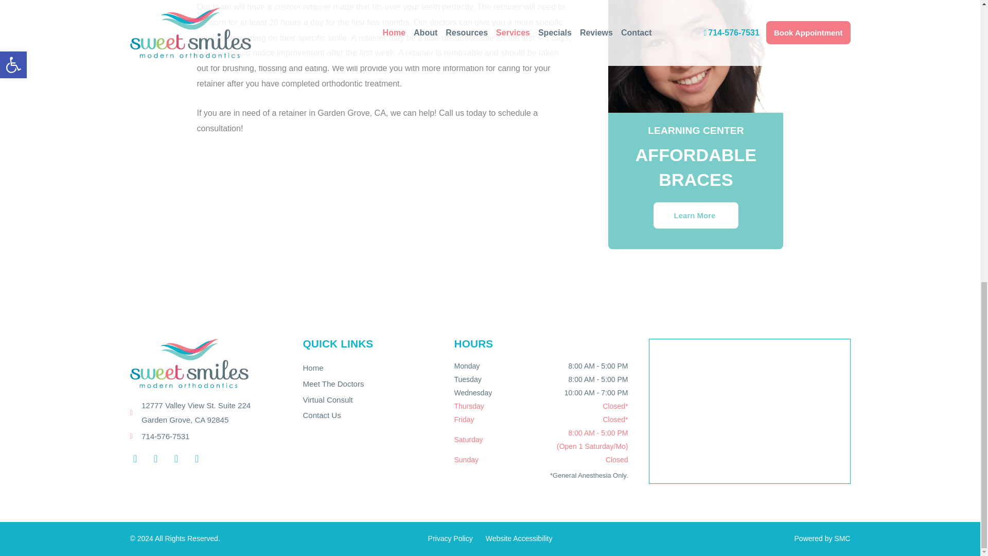 The image size is (988, 556). Describe the element at coordinates (749, 411) in the screenshot. I see `Sweet Smiles Garden Grove, CA` at that location.